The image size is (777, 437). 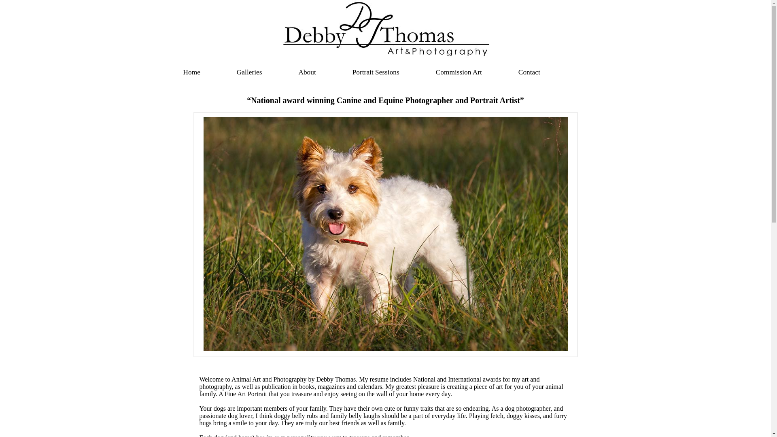 I want to click on Galleries, so click(x=249, y=72).